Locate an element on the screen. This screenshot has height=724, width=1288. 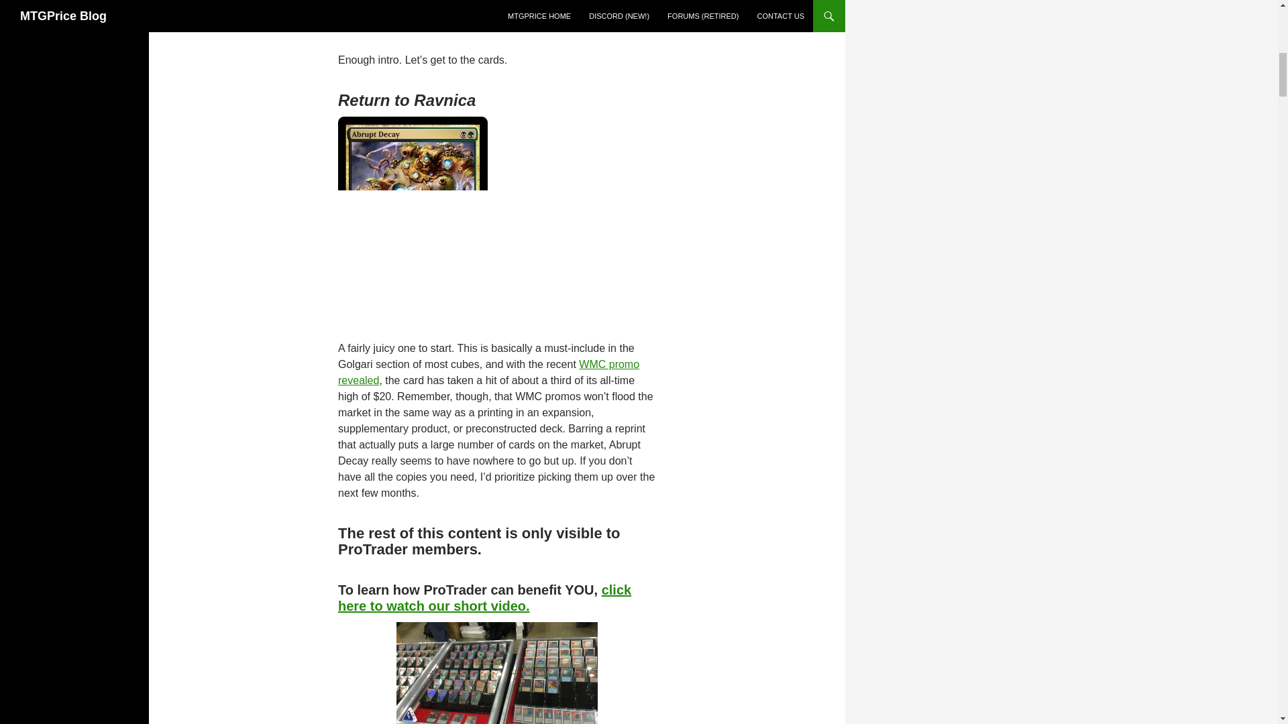
WMC promo revealed is located at coordinates (488, 371).